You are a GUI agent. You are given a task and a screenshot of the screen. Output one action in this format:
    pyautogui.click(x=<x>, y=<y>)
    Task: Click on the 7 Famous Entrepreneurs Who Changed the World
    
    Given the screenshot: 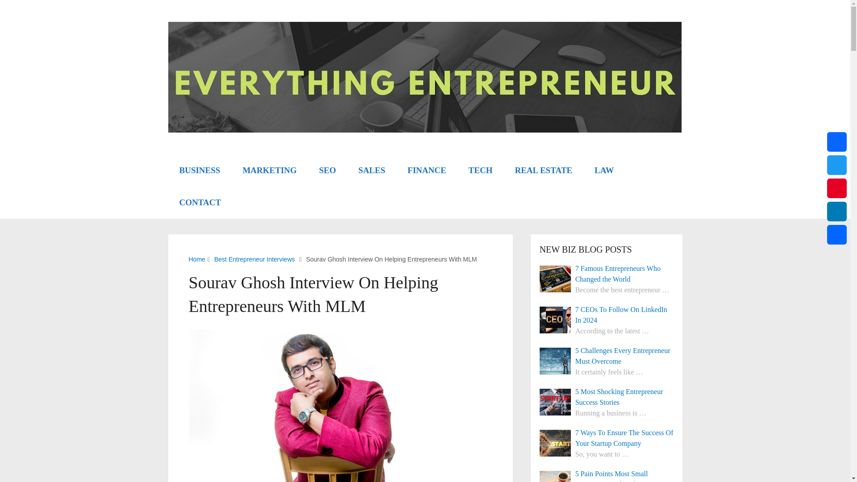 What is the action you would take?
    pyautogui.click(x=555, y=278)
    